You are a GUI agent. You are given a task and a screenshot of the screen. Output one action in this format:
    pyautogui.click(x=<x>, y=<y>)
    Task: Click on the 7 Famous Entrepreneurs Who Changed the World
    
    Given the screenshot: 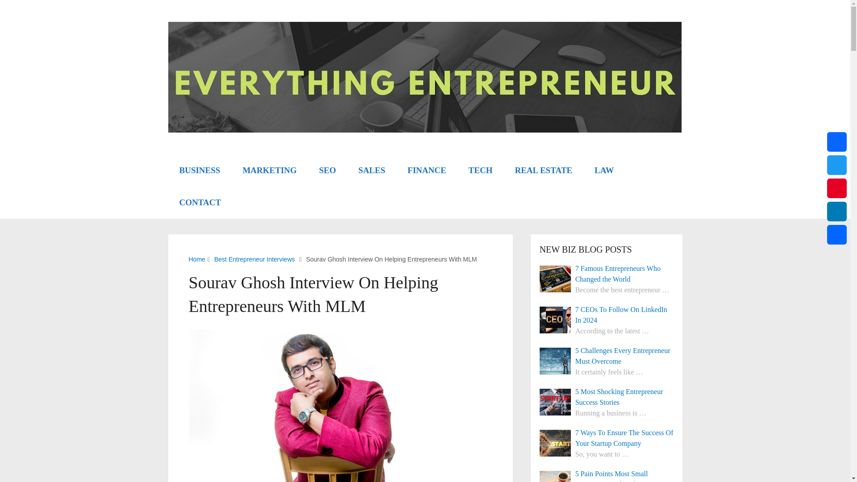 What is the action you would take?
    pyautogui.click(x=555, y=278)
    